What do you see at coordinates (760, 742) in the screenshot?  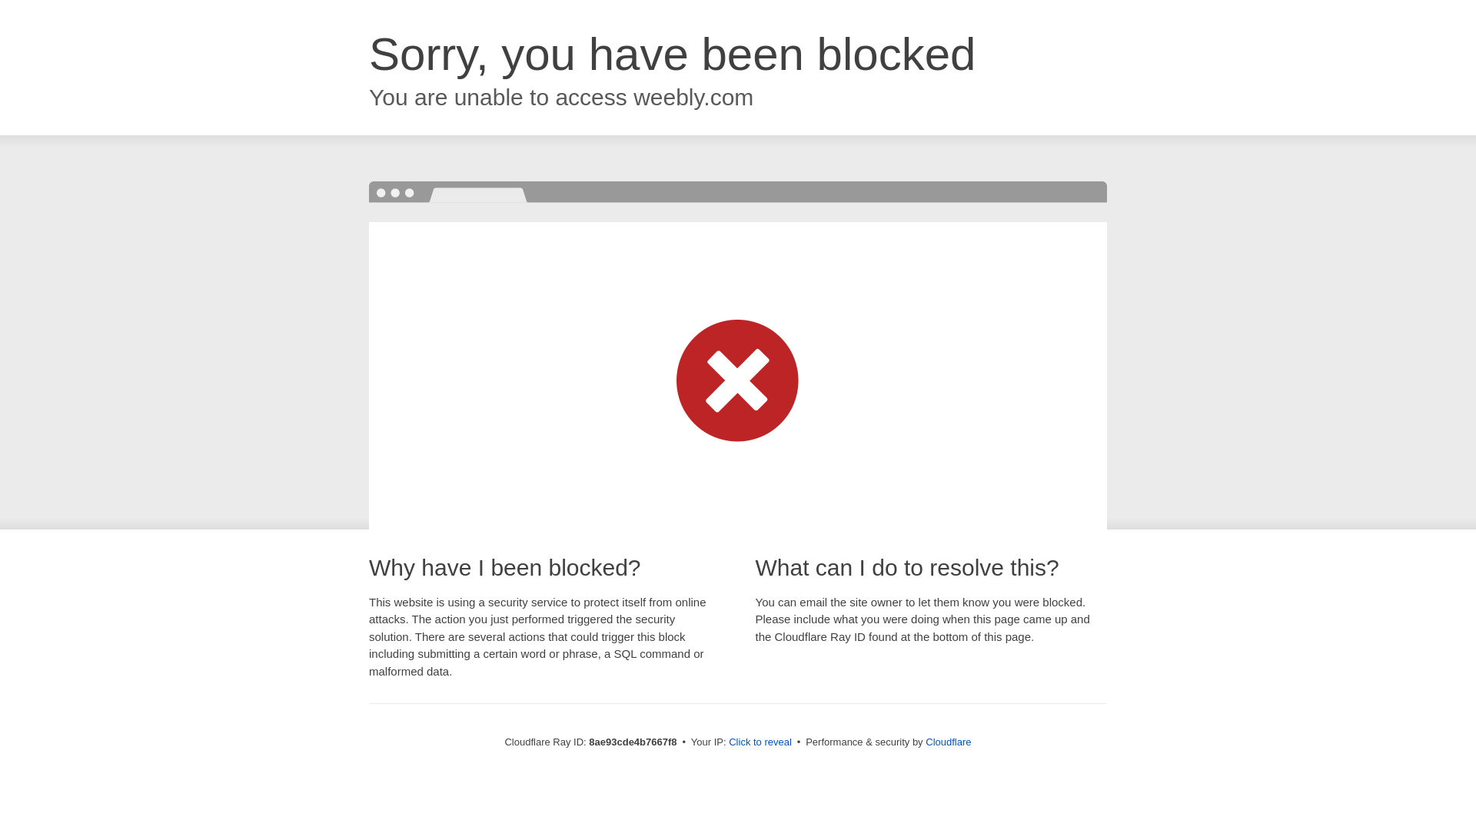 I see `Click to reveal` at bounding box center [760, 742].